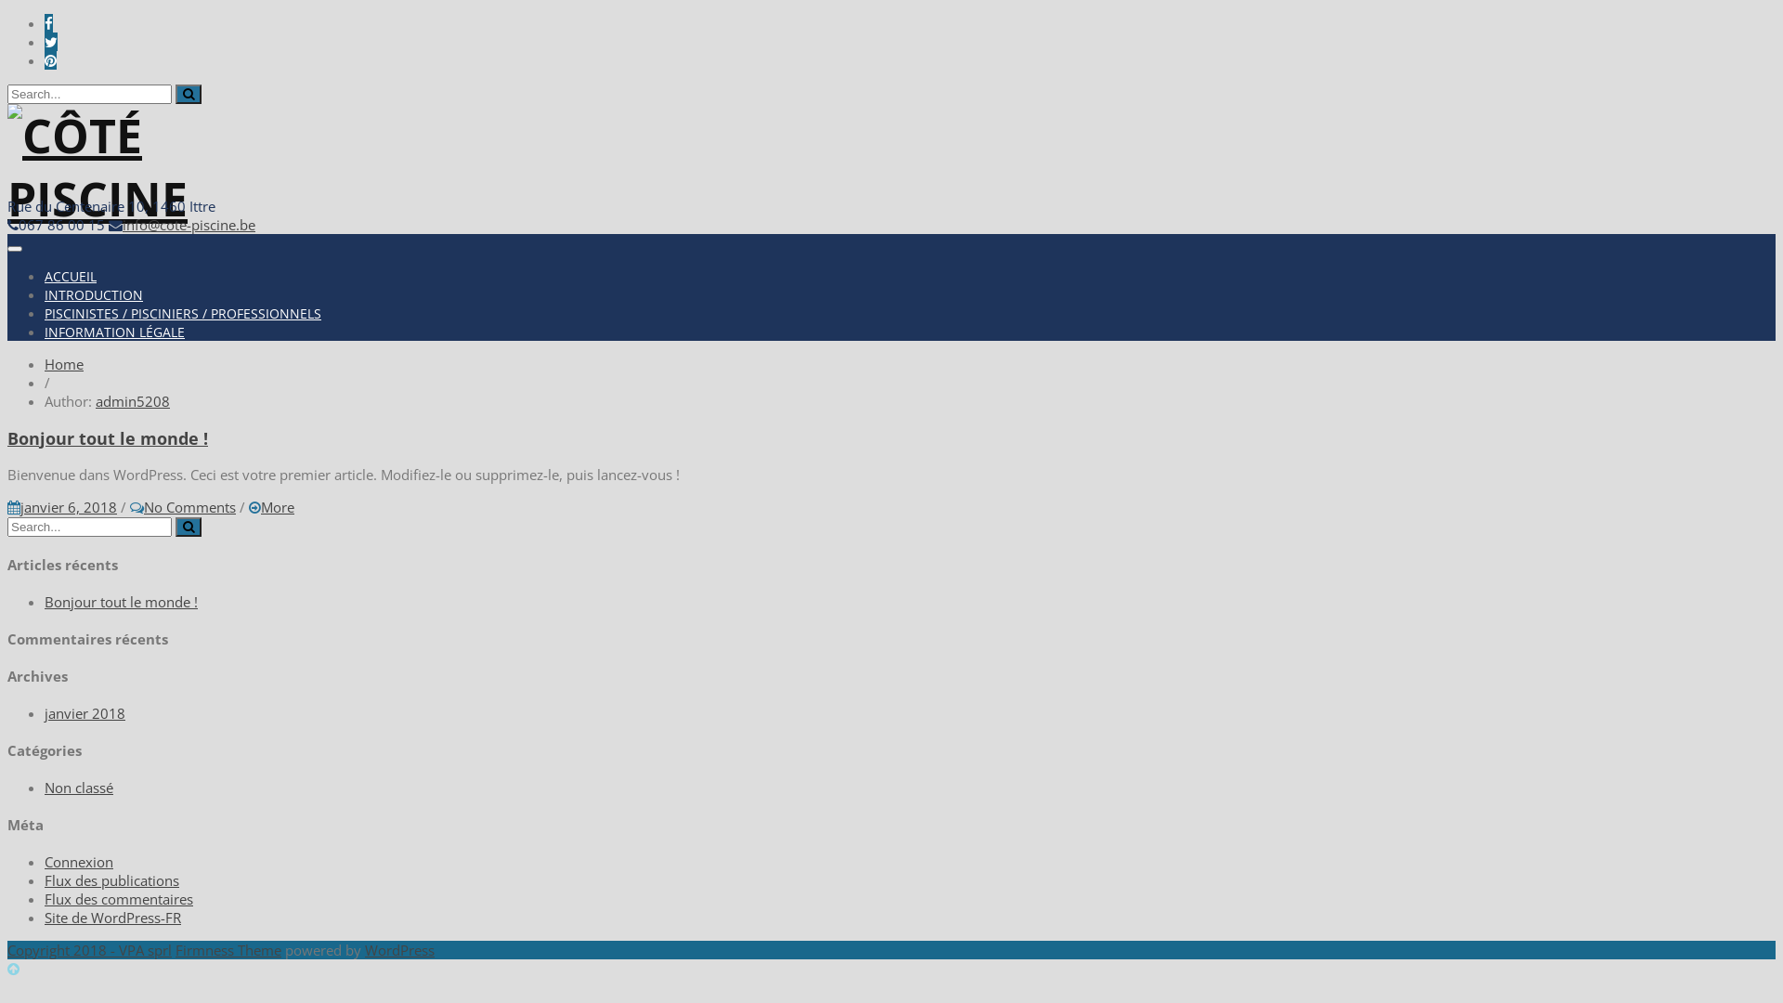 Image resolution: width=1783 pixels, height=1003 pixels. Describe the element at coordinates (64, 364) in the screenshot. I see `Home` at that location.